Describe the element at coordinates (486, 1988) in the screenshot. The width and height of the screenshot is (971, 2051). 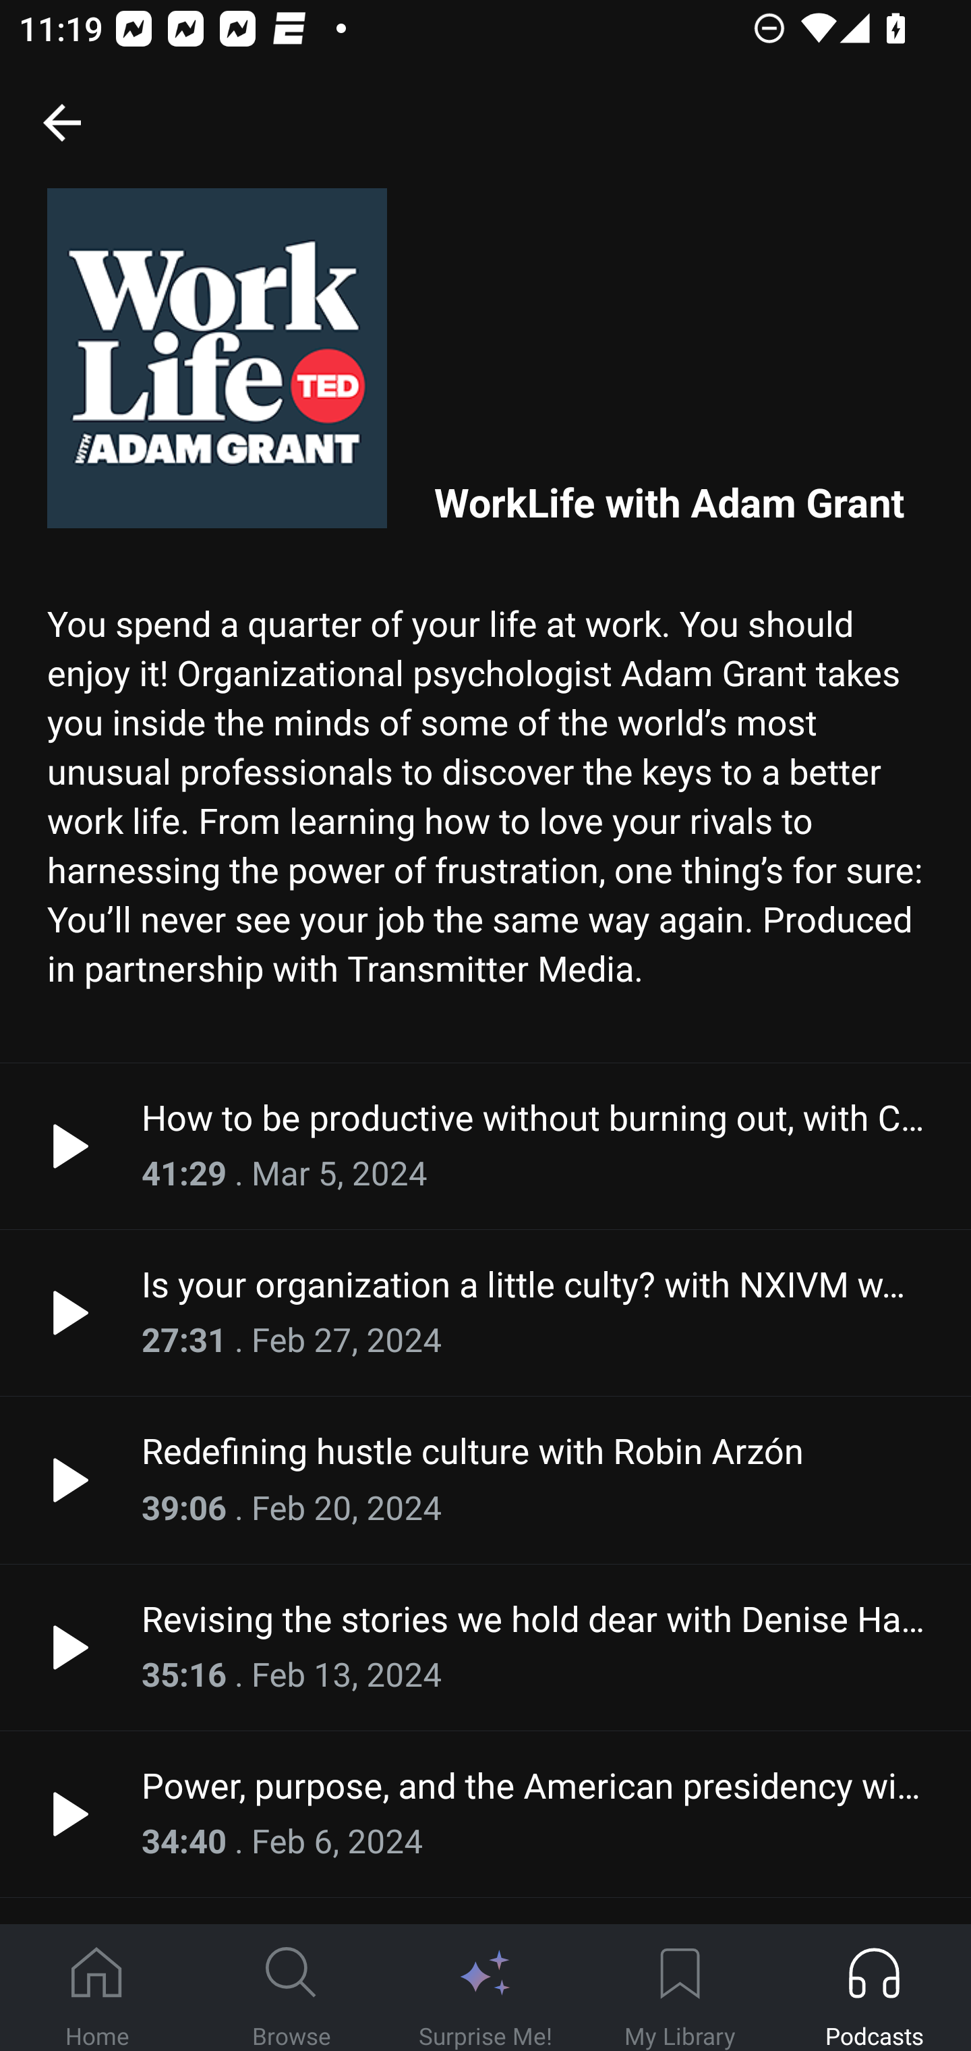
I see `Surprise Me!` at that location.